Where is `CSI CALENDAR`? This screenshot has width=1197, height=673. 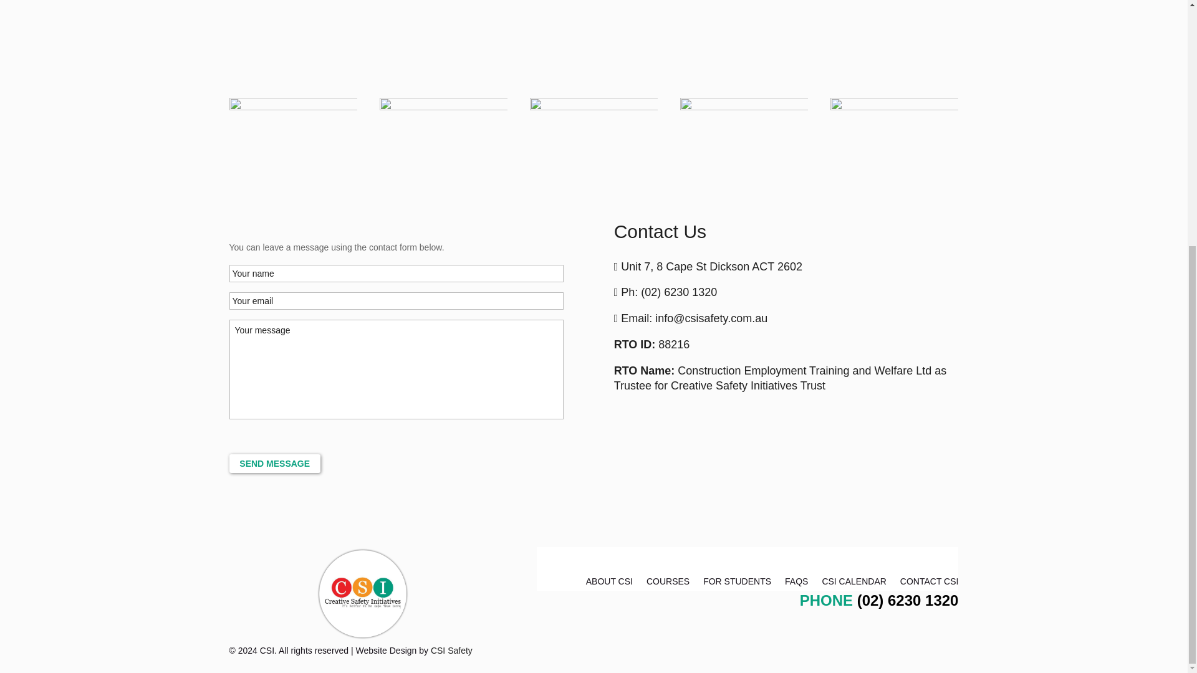
CSI CALENDAR is located at coordinates (853, 583).